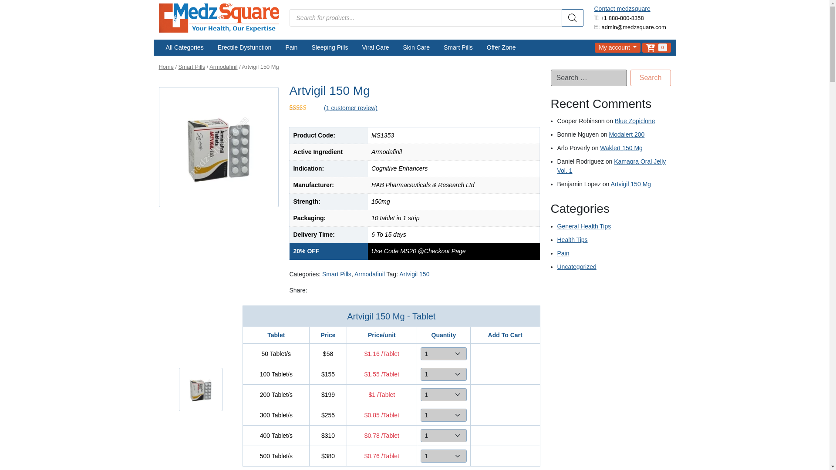  What do you see at coordinates (656, 47) in the screenshot?
I see `0` at bounding box center [656, 47].